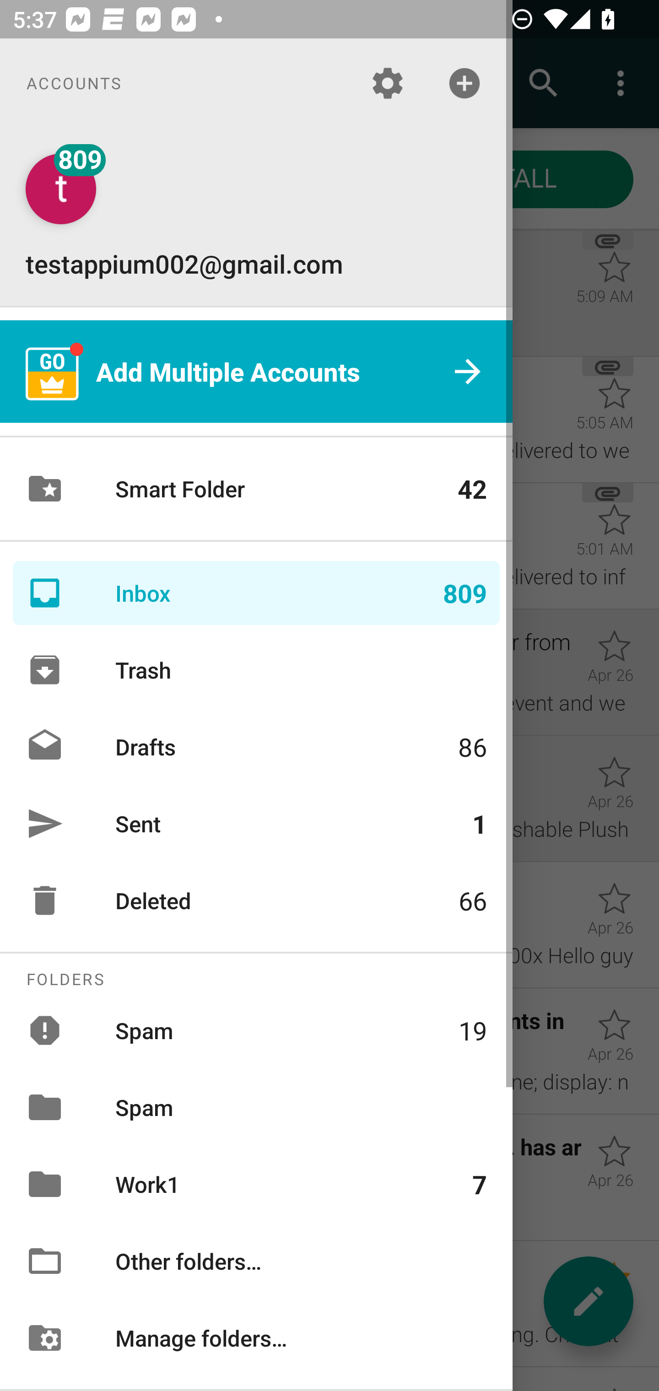 Image resolution: width=659 pixels, height=1391 pixels. I want to click on Add Multiple Accounts, so click(256, 372).